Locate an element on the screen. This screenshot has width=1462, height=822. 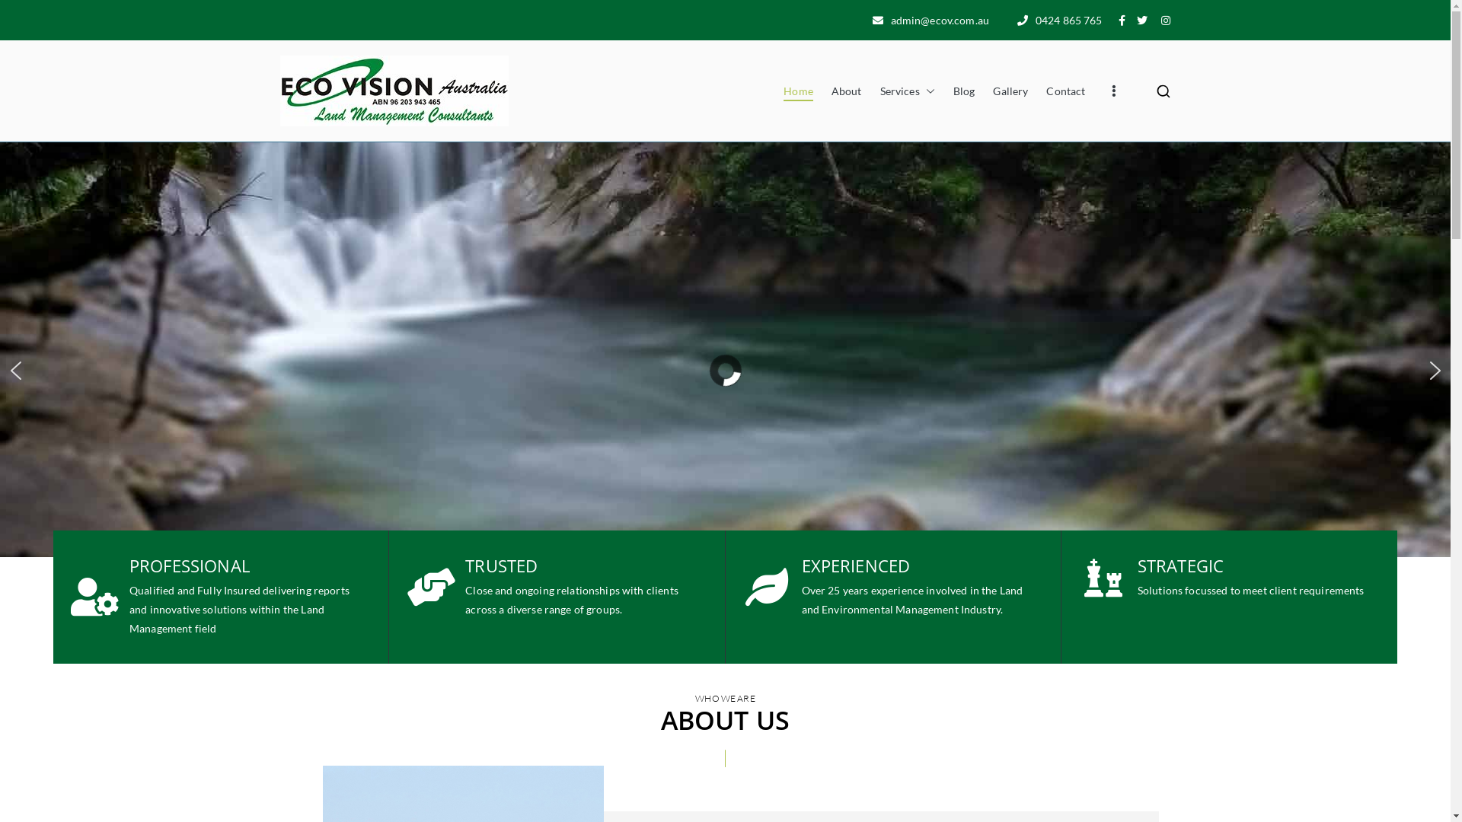
LEARN MORE is located at coordinates (725, 408).